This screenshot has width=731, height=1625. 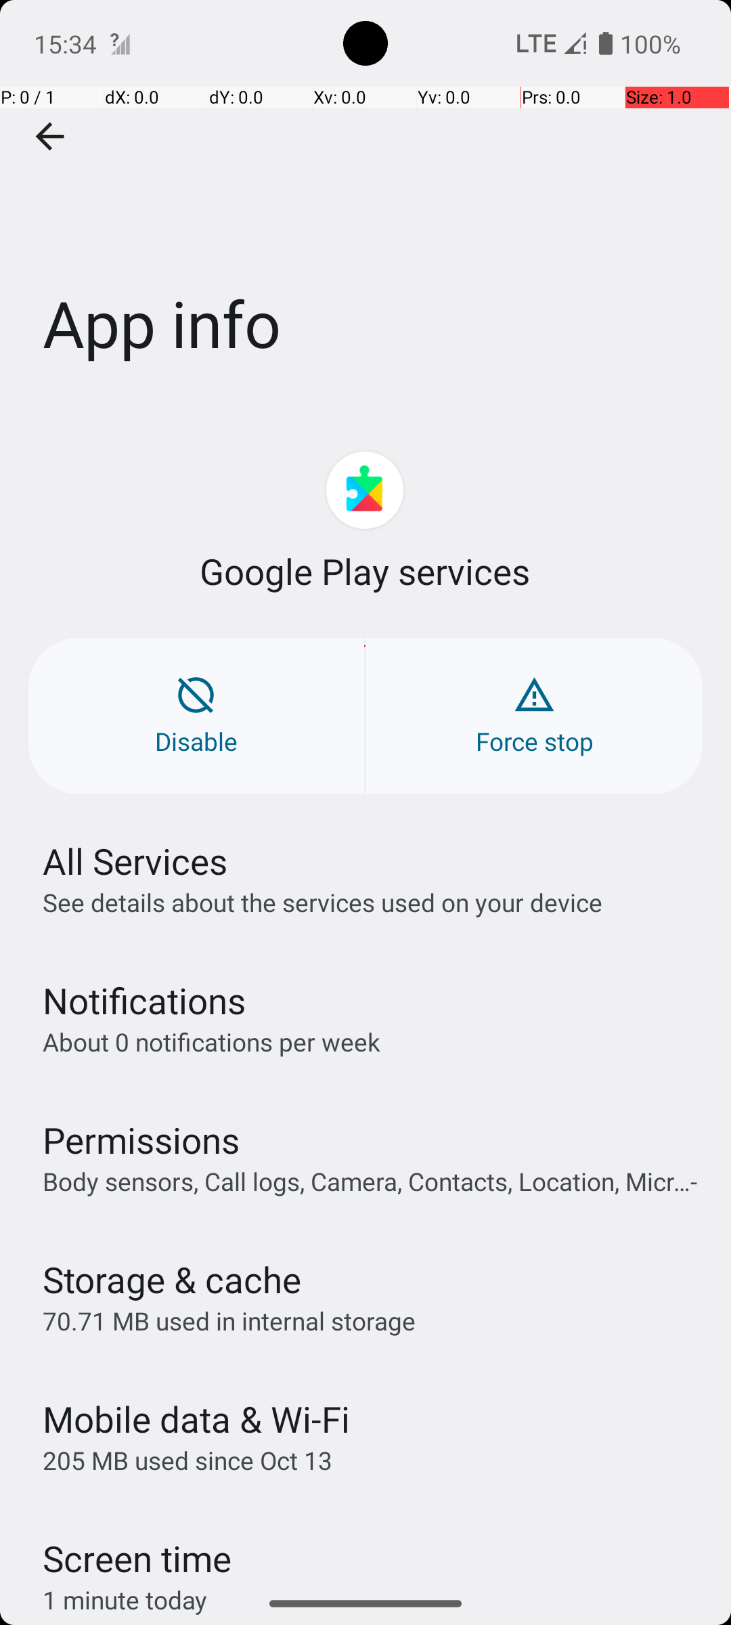 I want to click on All Services, so click(x=135, y=861).